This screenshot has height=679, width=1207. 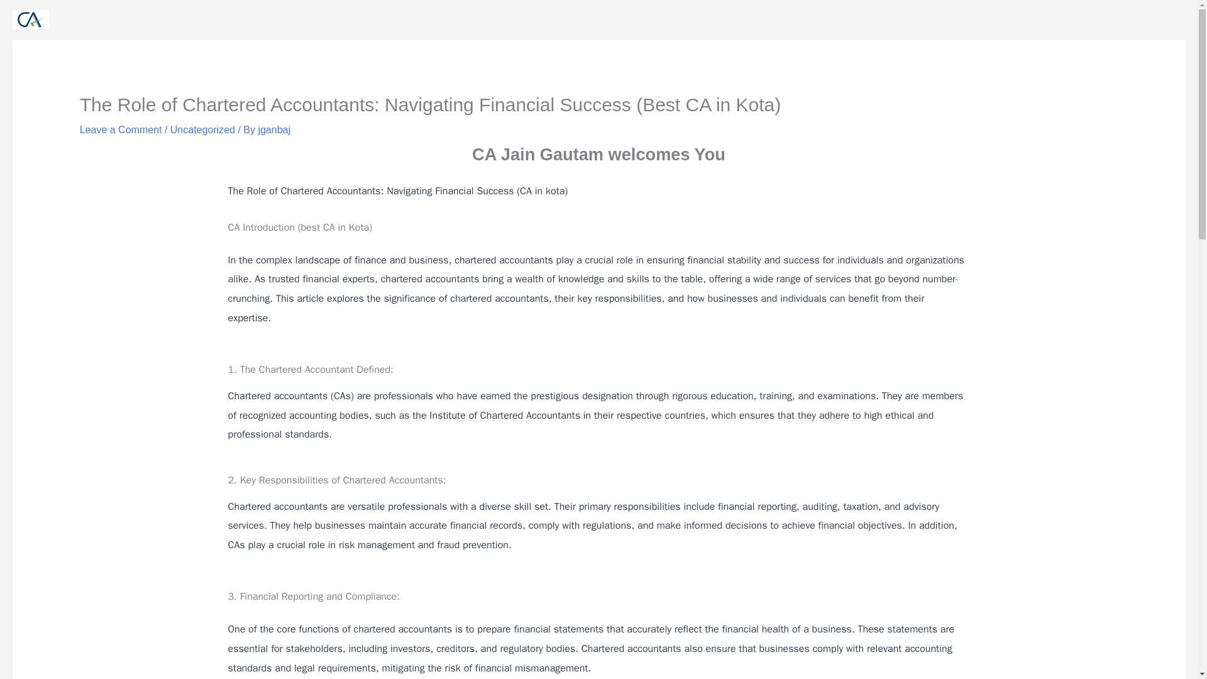 What do you see at coordinates (274, 130) in the screenshot?
I see `View all posts by jganbaj` at bounding box center [274, 130].